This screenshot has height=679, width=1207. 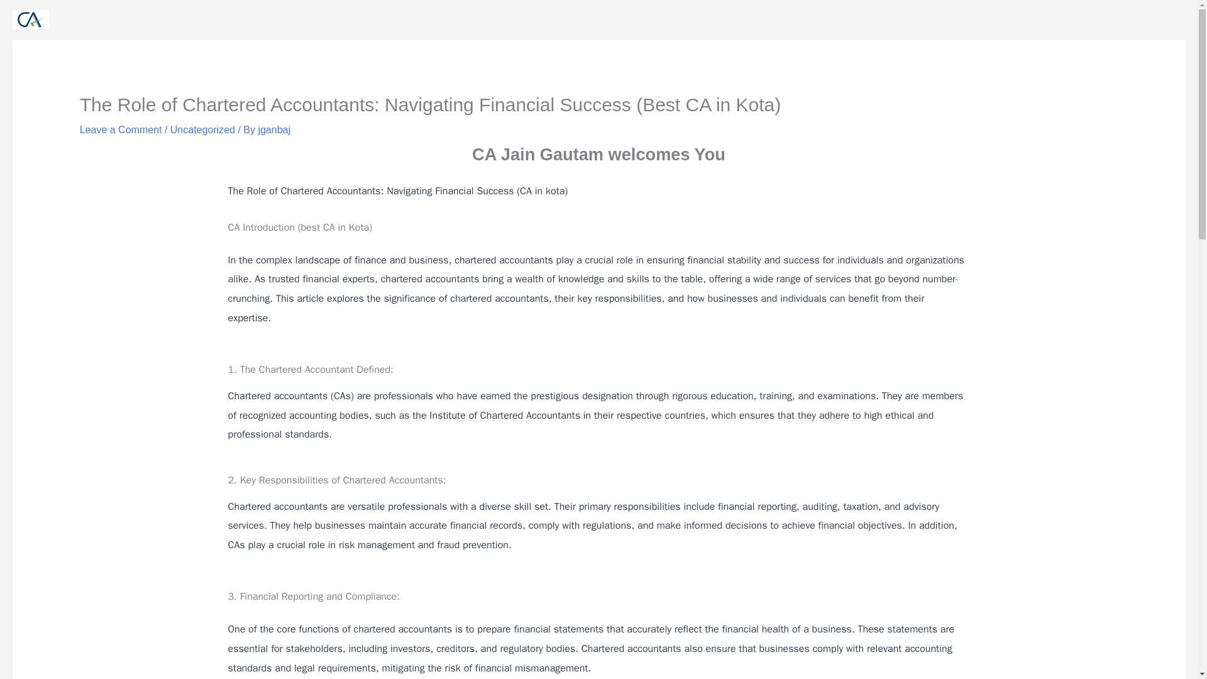 What do you see at coordinates (274, 130) in the screenshot?
I see `View all posts by jganbaj` at bounding box center [274, 130].